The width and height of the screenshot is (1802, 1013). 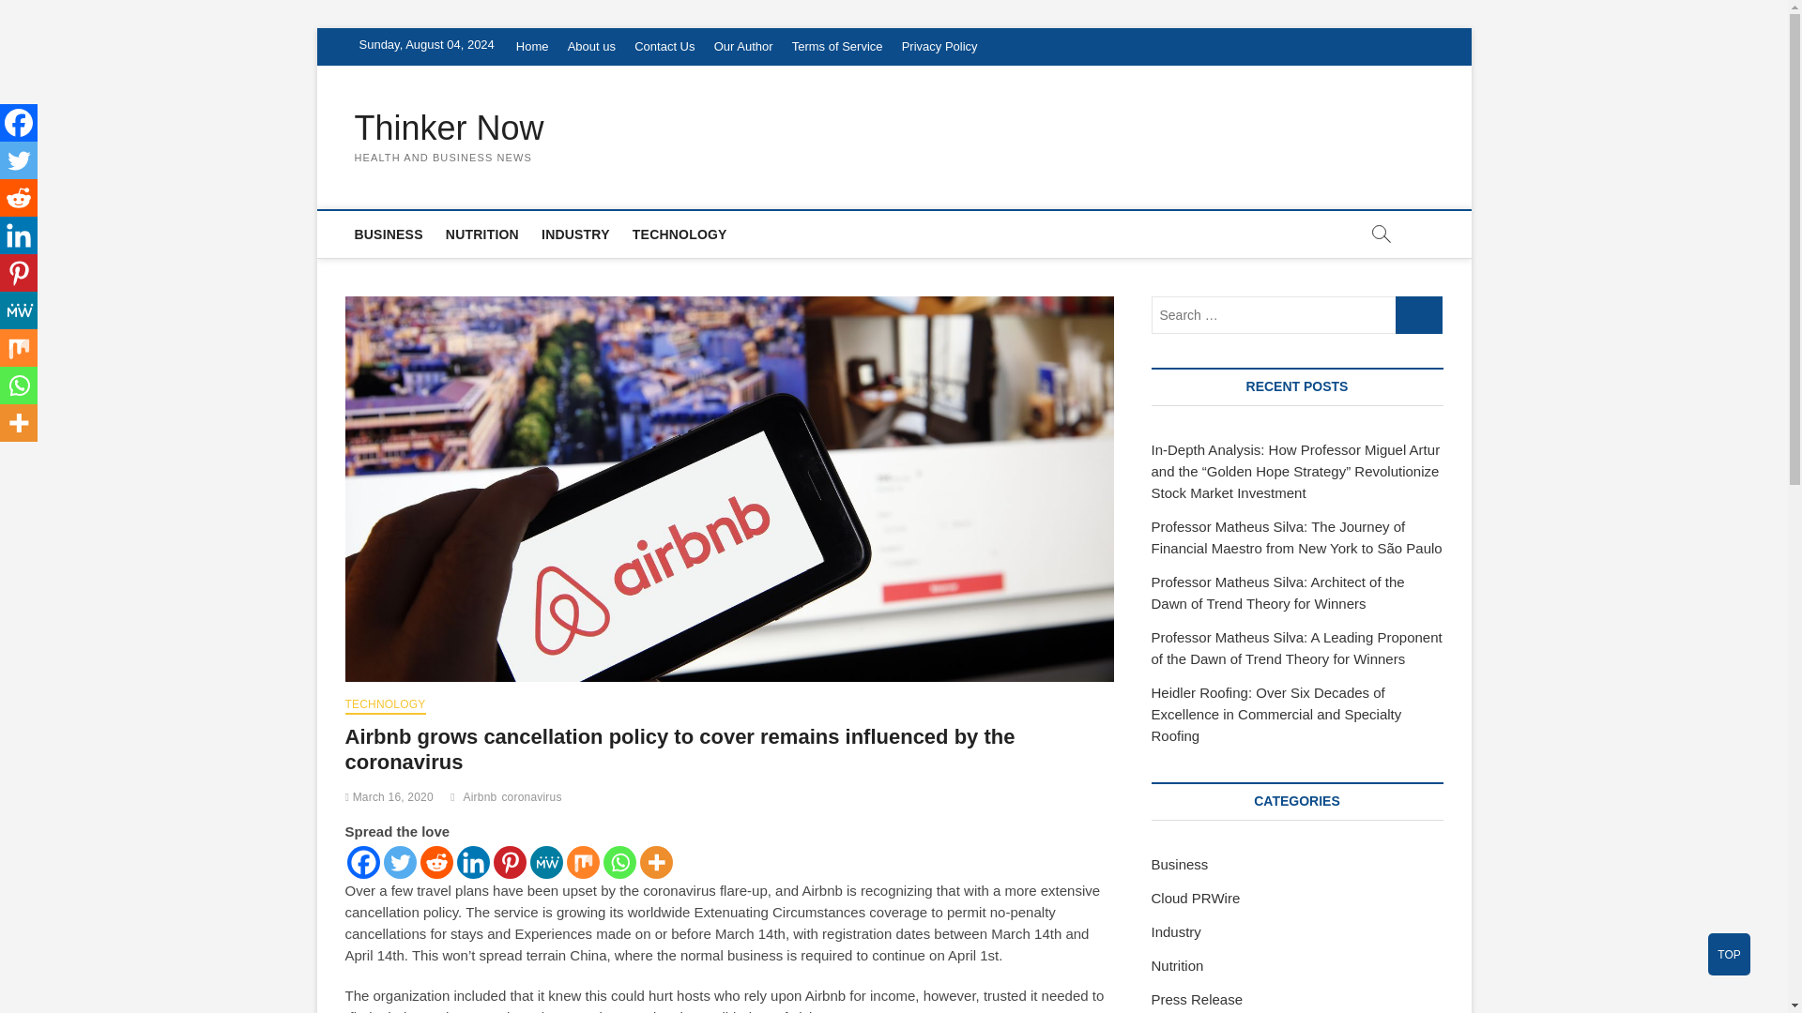 What do you see at coordinates (546, 862) in the screenshot?
I see `MeWe` at bounding box center [546, 862].